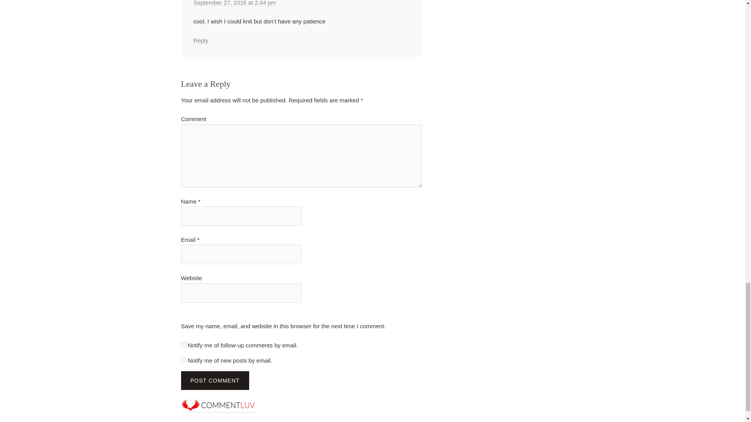 This screenshot has height=422, width=751. Describe the element at coordinates (214, 381) in the screenshot. I see `Post Comment` at that location.